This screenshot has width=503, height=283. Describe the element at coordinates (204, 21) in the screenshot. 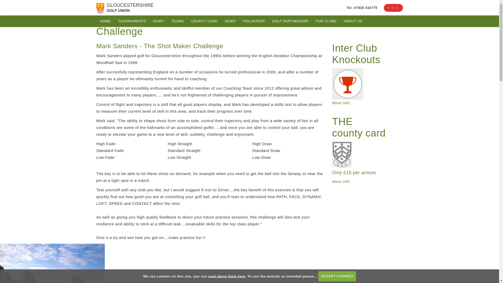

I see `COUNTY CARD` at that location.